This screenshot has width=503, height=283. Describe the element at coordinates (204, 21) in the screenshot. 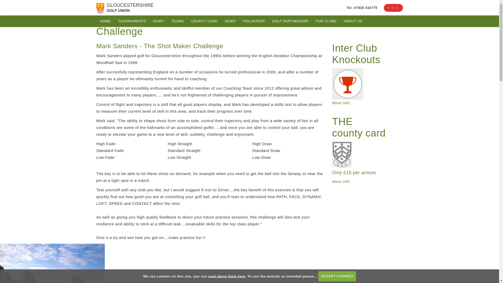

I see `COUNTY CARD` at that location.